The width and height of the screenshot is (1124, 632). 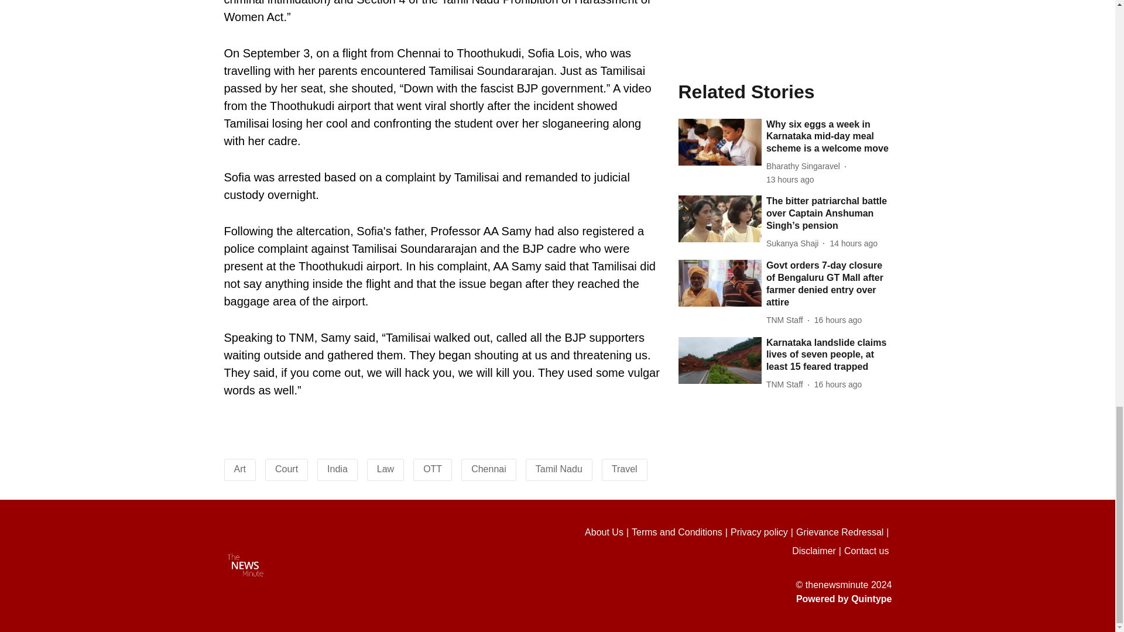 What do you see at coordinates (240, 469) in the screenshot?
I see `Art` at bounding box center [240, 469].